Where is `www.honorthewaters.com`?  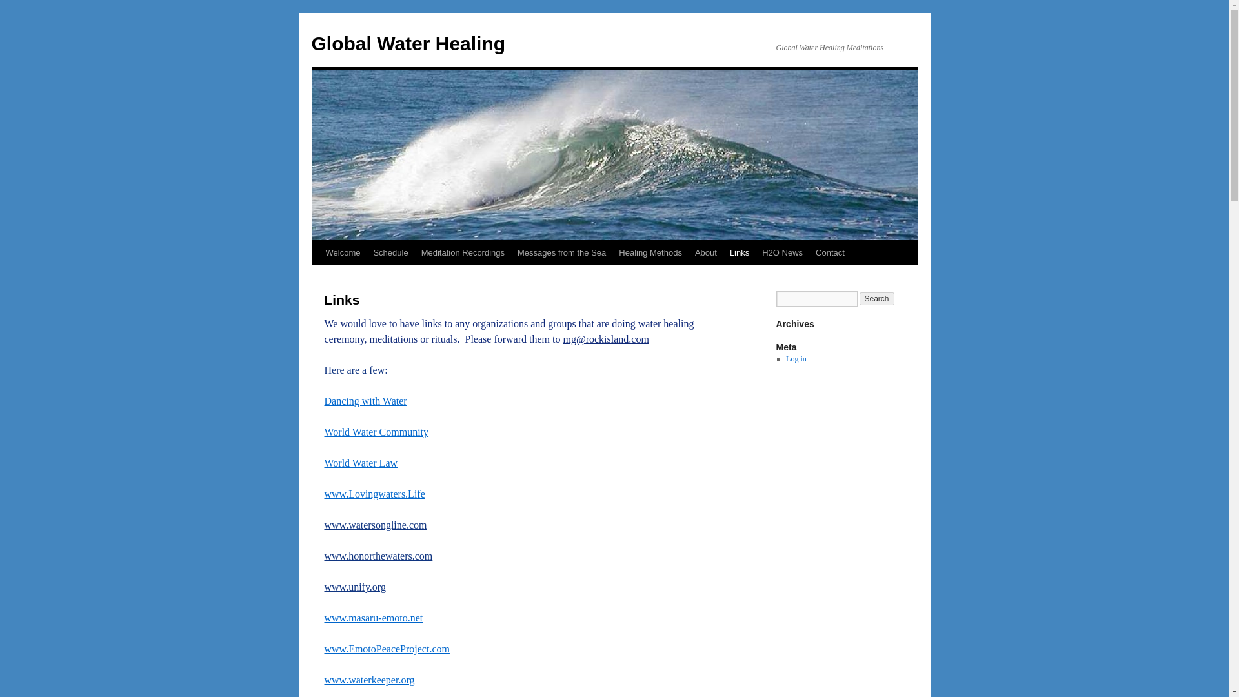
www.honorthewaters.com is located at coordinates (378, 556).